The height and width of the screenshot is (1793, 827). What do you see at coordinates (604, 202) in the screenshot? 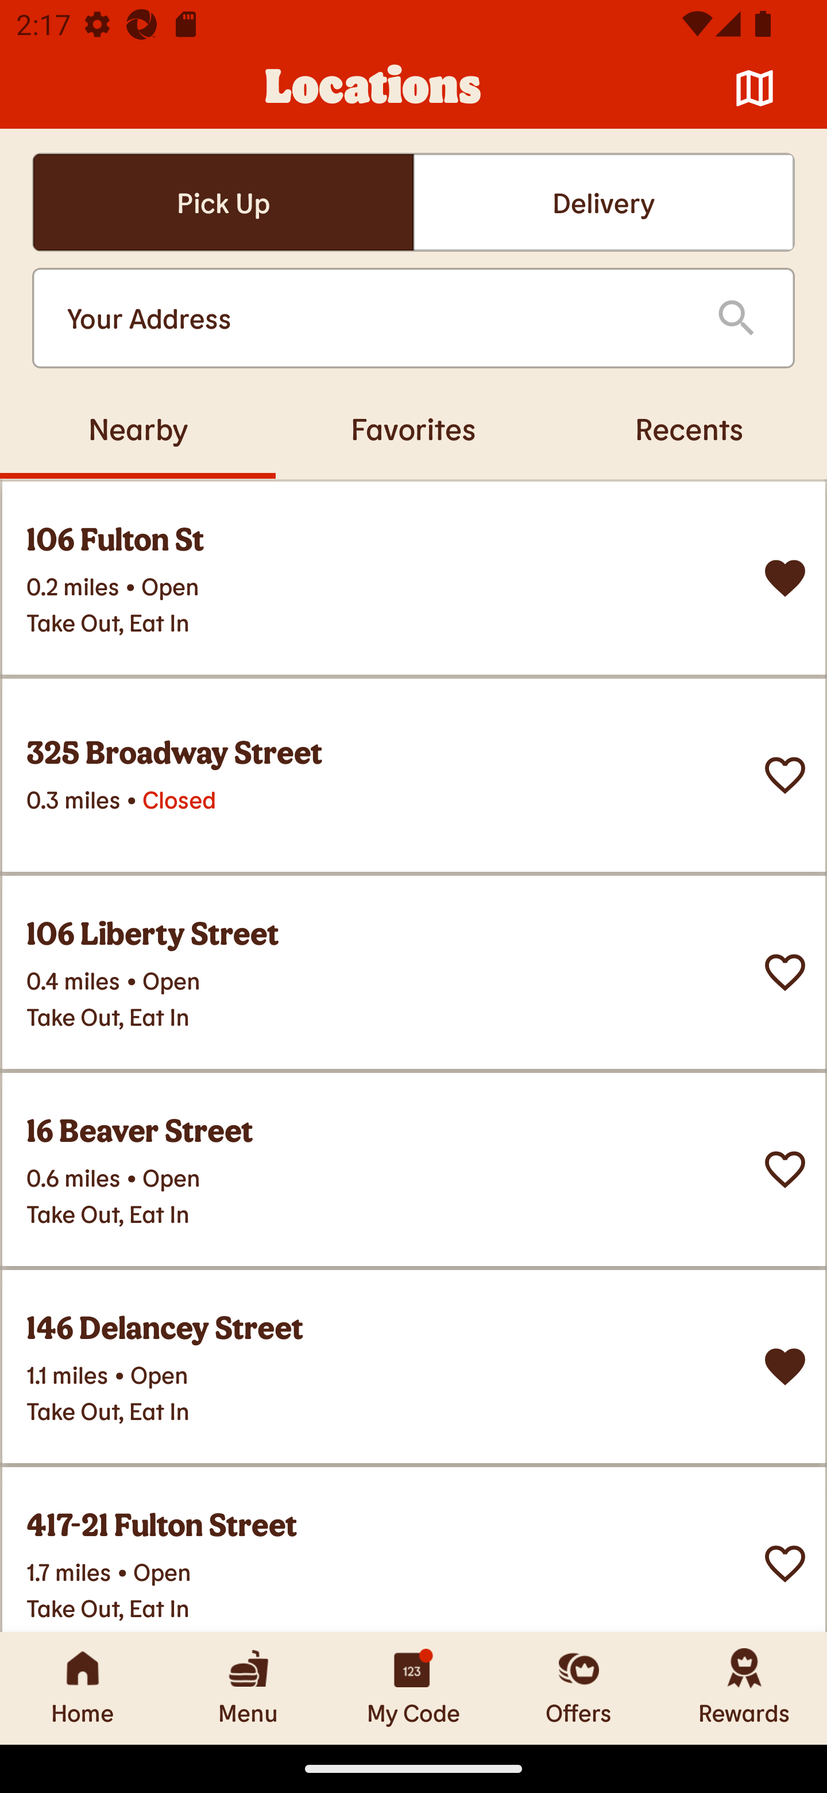
I see `Delivery Delivery Delivery` at bounding box center [604, 202].